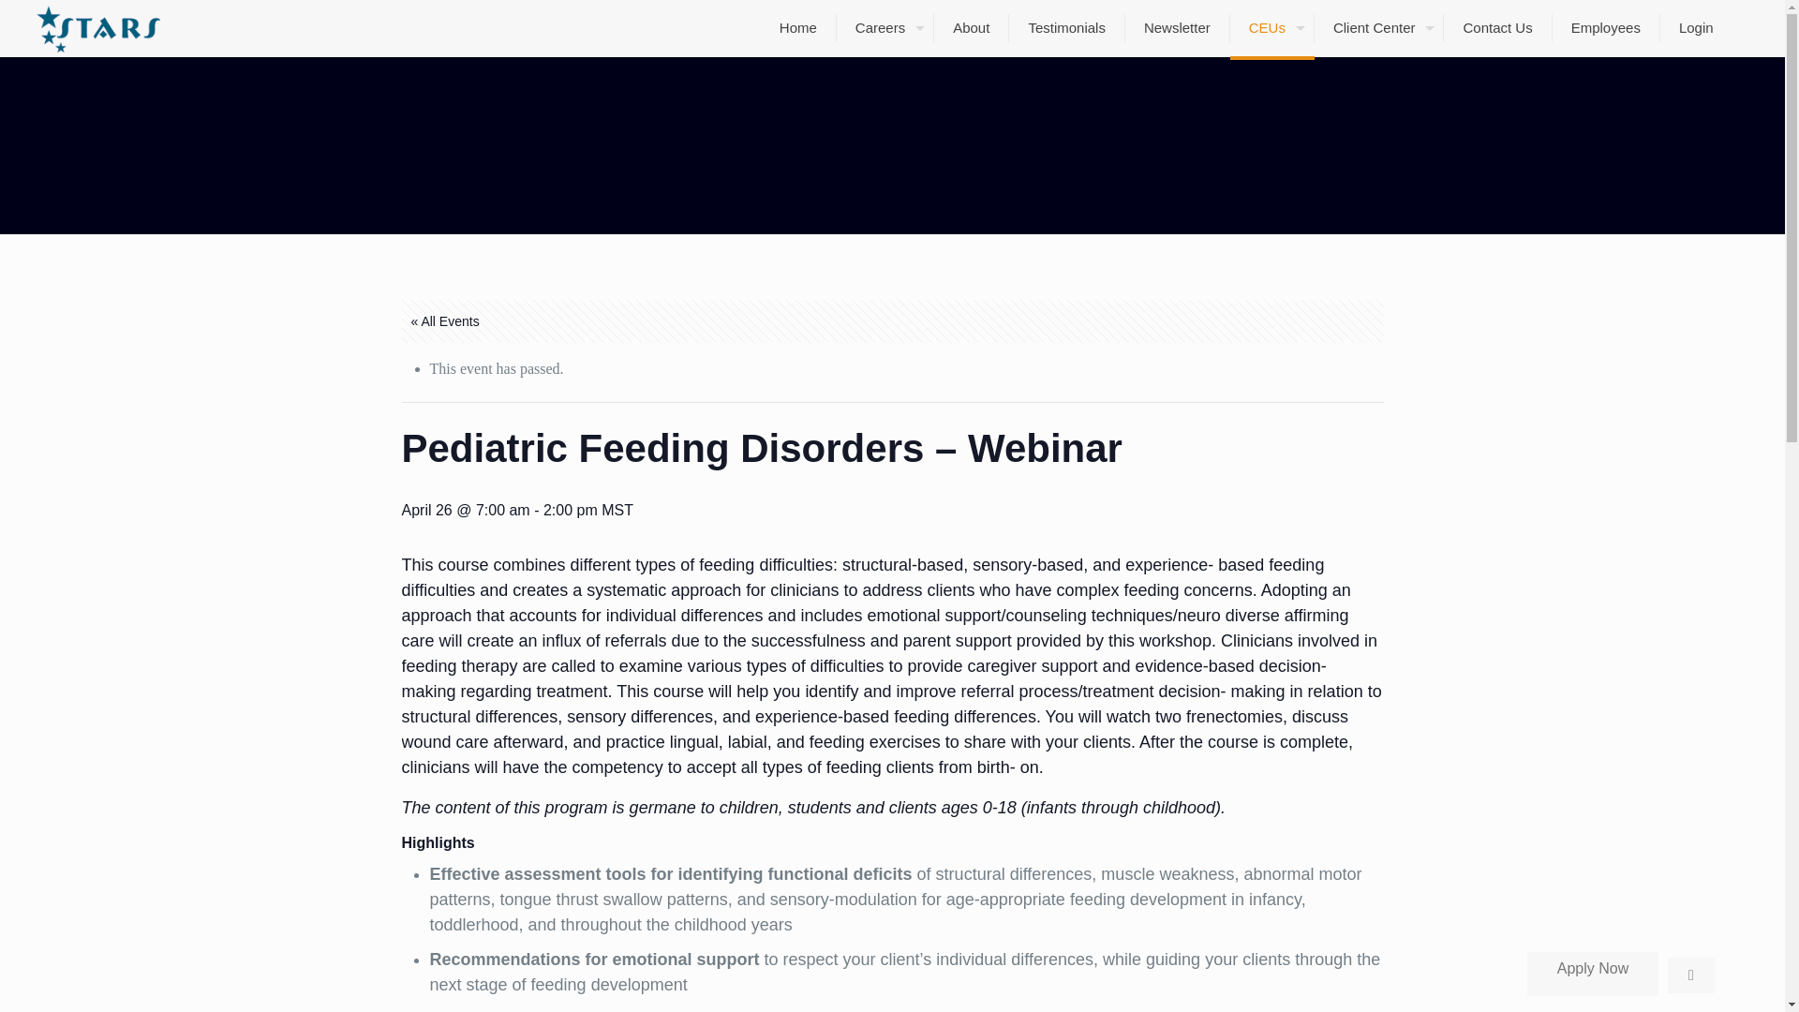 The width and height of the screenshot is (1799, 1012). I want to click on Client Center, so click(1379, 28).